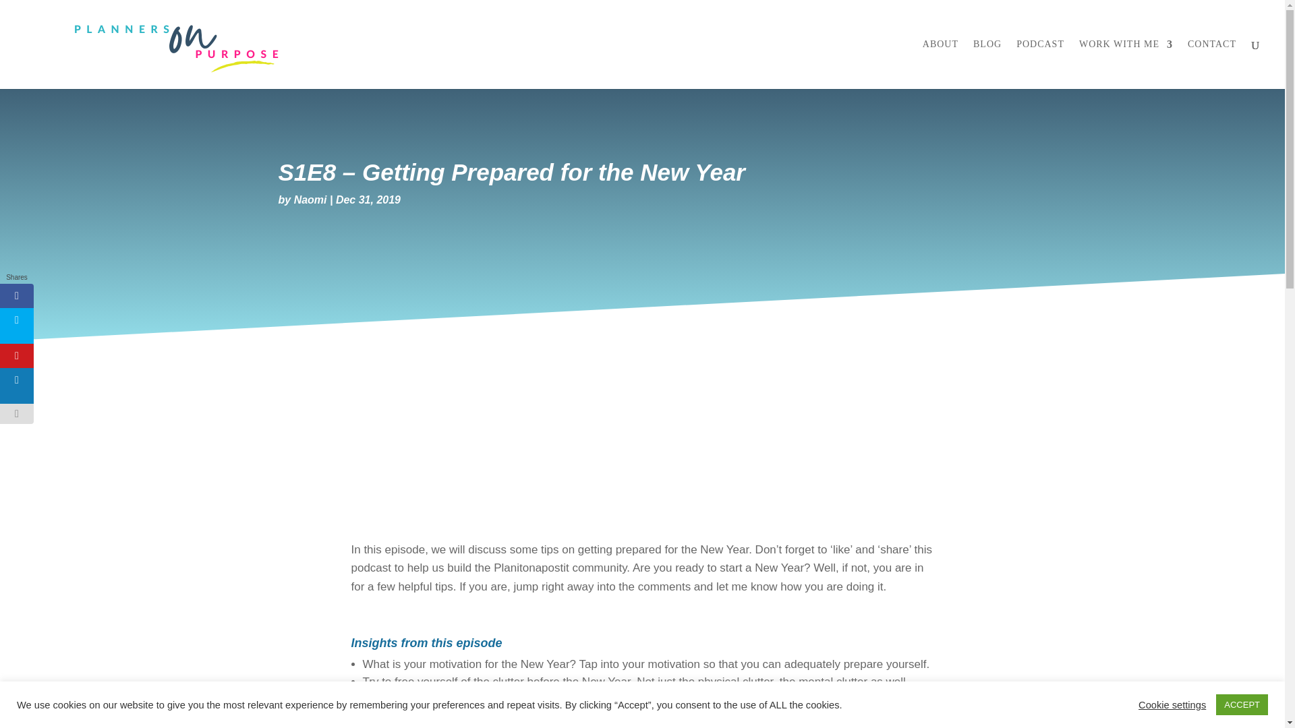  Describe the element at coordinates (310, 200) in the screenshot. I see `Naomi` at that location.